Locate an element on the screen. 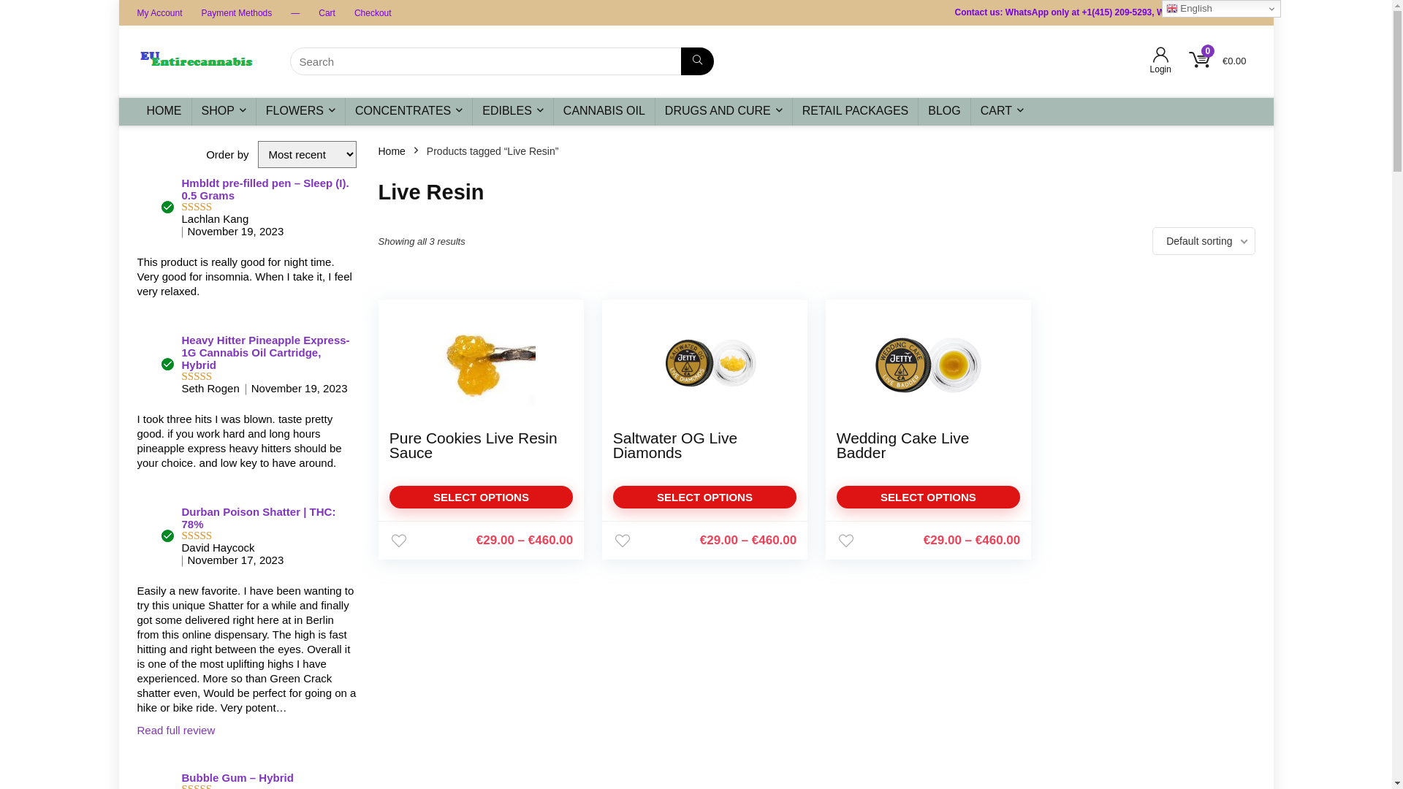 This screenshot has height=789, width=1403. Saltwater OG Live Diamonds is located at coordinates (675, 446).